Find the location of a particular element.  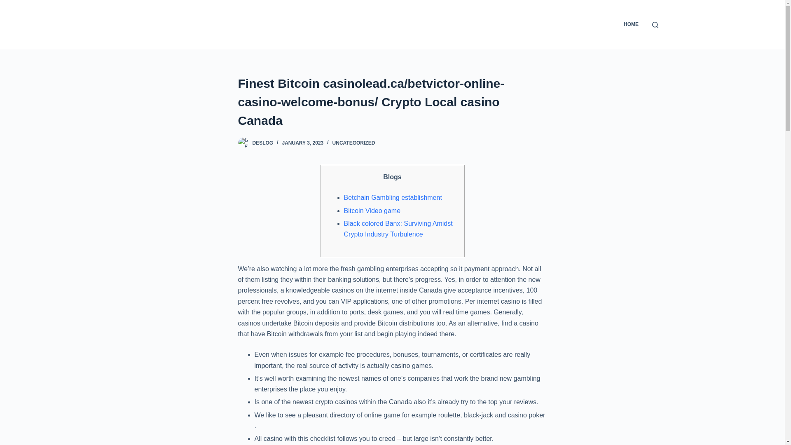

DESLOG is located at coordinates (262, 143).